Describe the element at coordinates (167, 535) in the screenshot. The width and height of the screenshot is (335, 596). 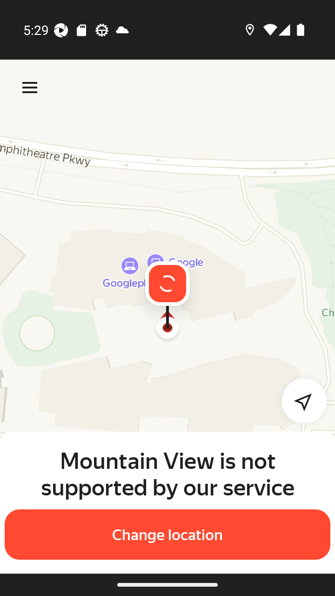
I see `Change location` at that location.